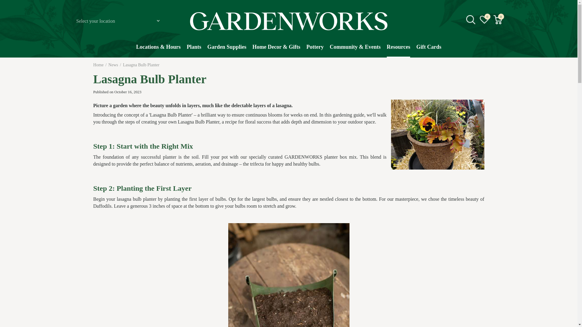 This screenshot has width=582, height=327. Describe the element at coordinates (194, 50) in the screenshot. I see `Plants` at that location.